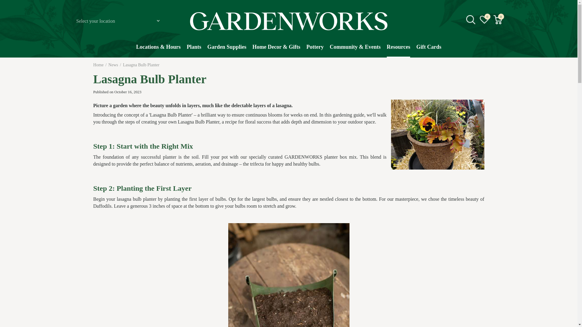 This screenshot has width=582, height=327. Describe the element at coordinates (194, 50) in the screenshot. I see `Plants` at that location.